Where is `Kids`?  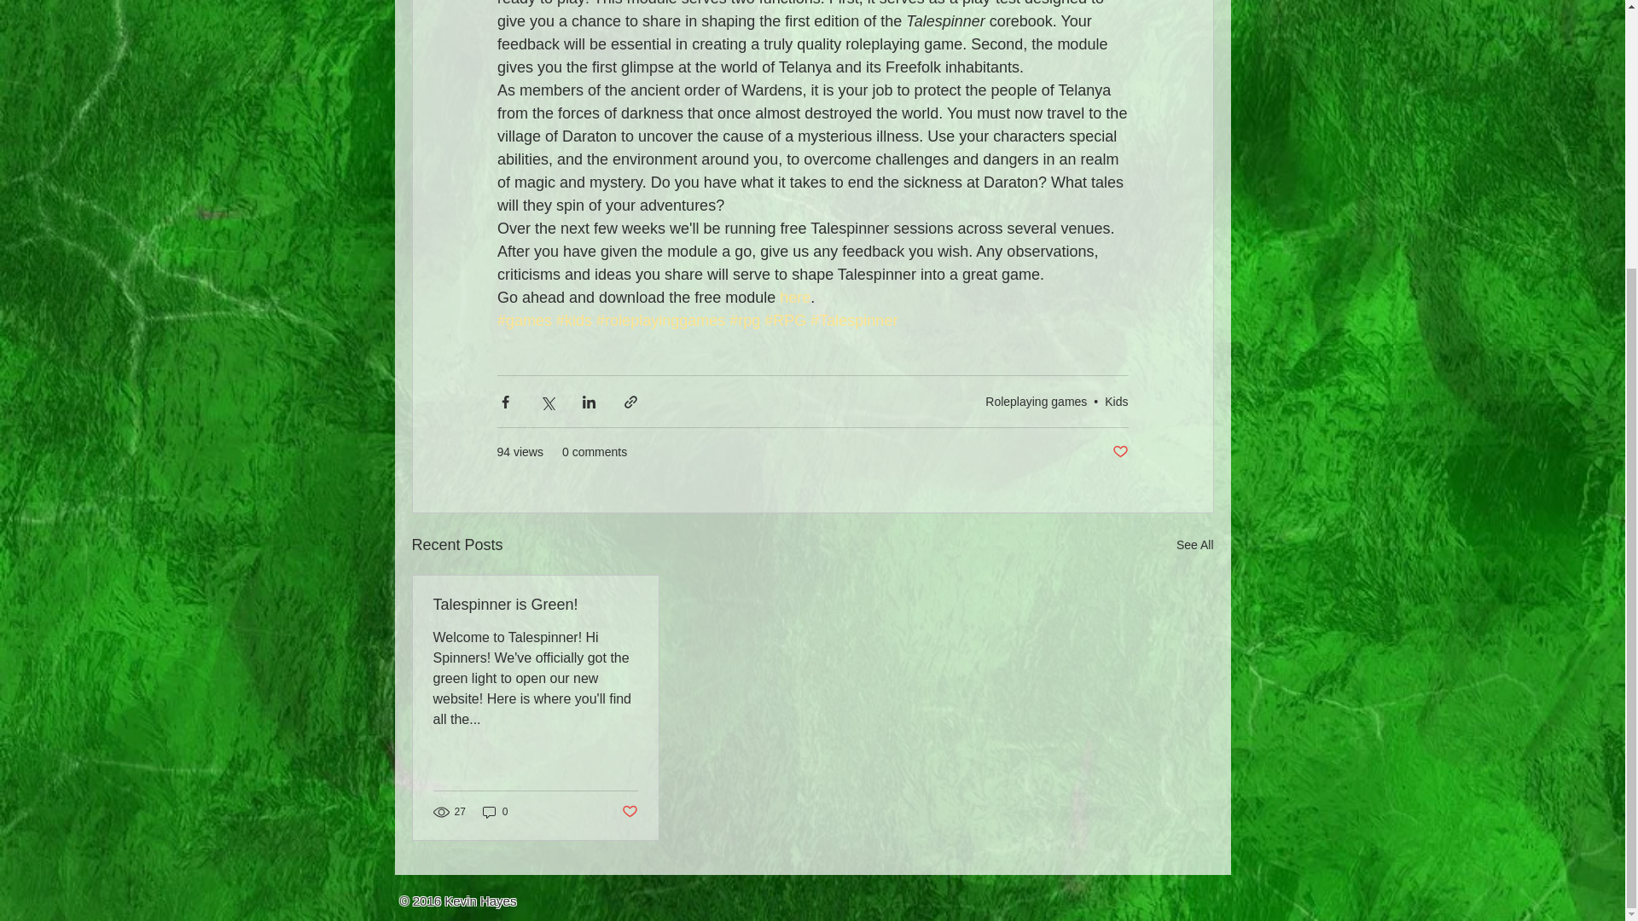
Kids is located at coordinates (1116, 401).